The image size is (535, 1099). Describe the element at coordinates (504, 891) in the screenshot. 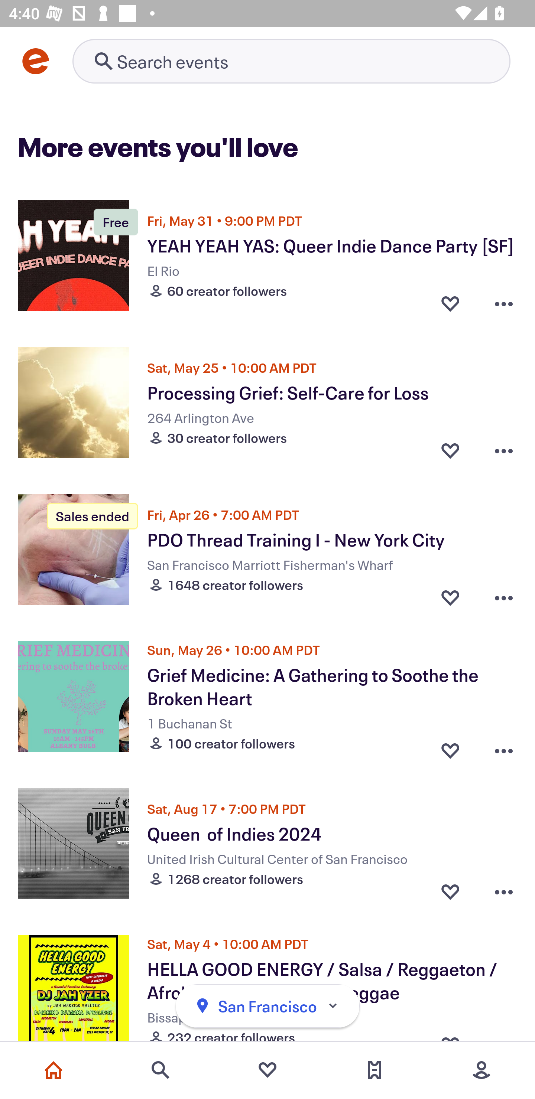

I see `Overflow menu button` at that location.